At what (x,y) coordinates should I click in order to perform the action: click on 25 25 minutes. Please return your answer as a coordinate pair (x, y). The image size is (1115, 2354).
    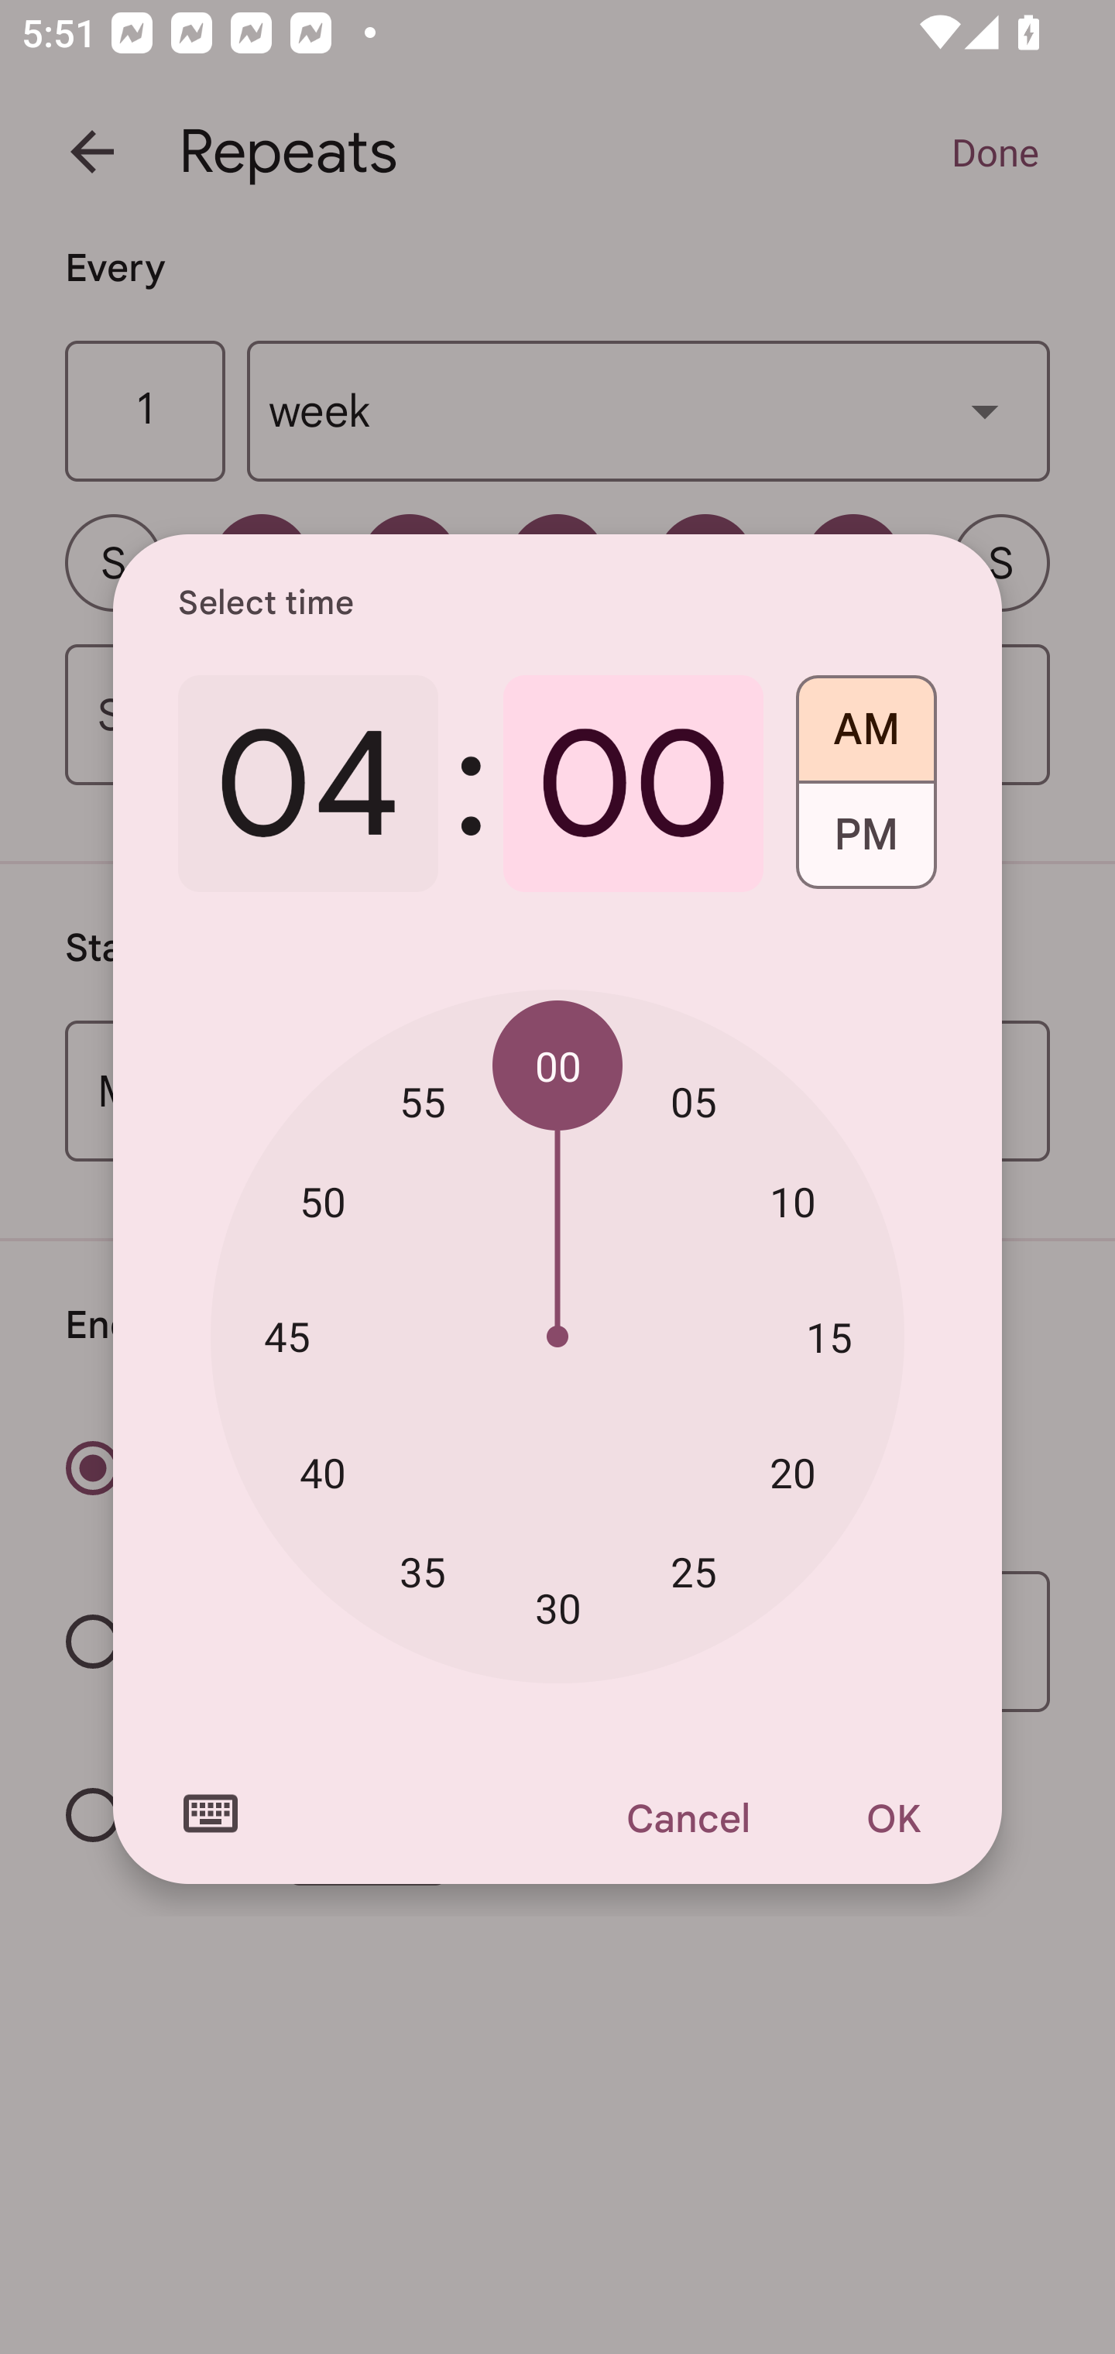
    Looking at the image, I should click on (694, 1570).